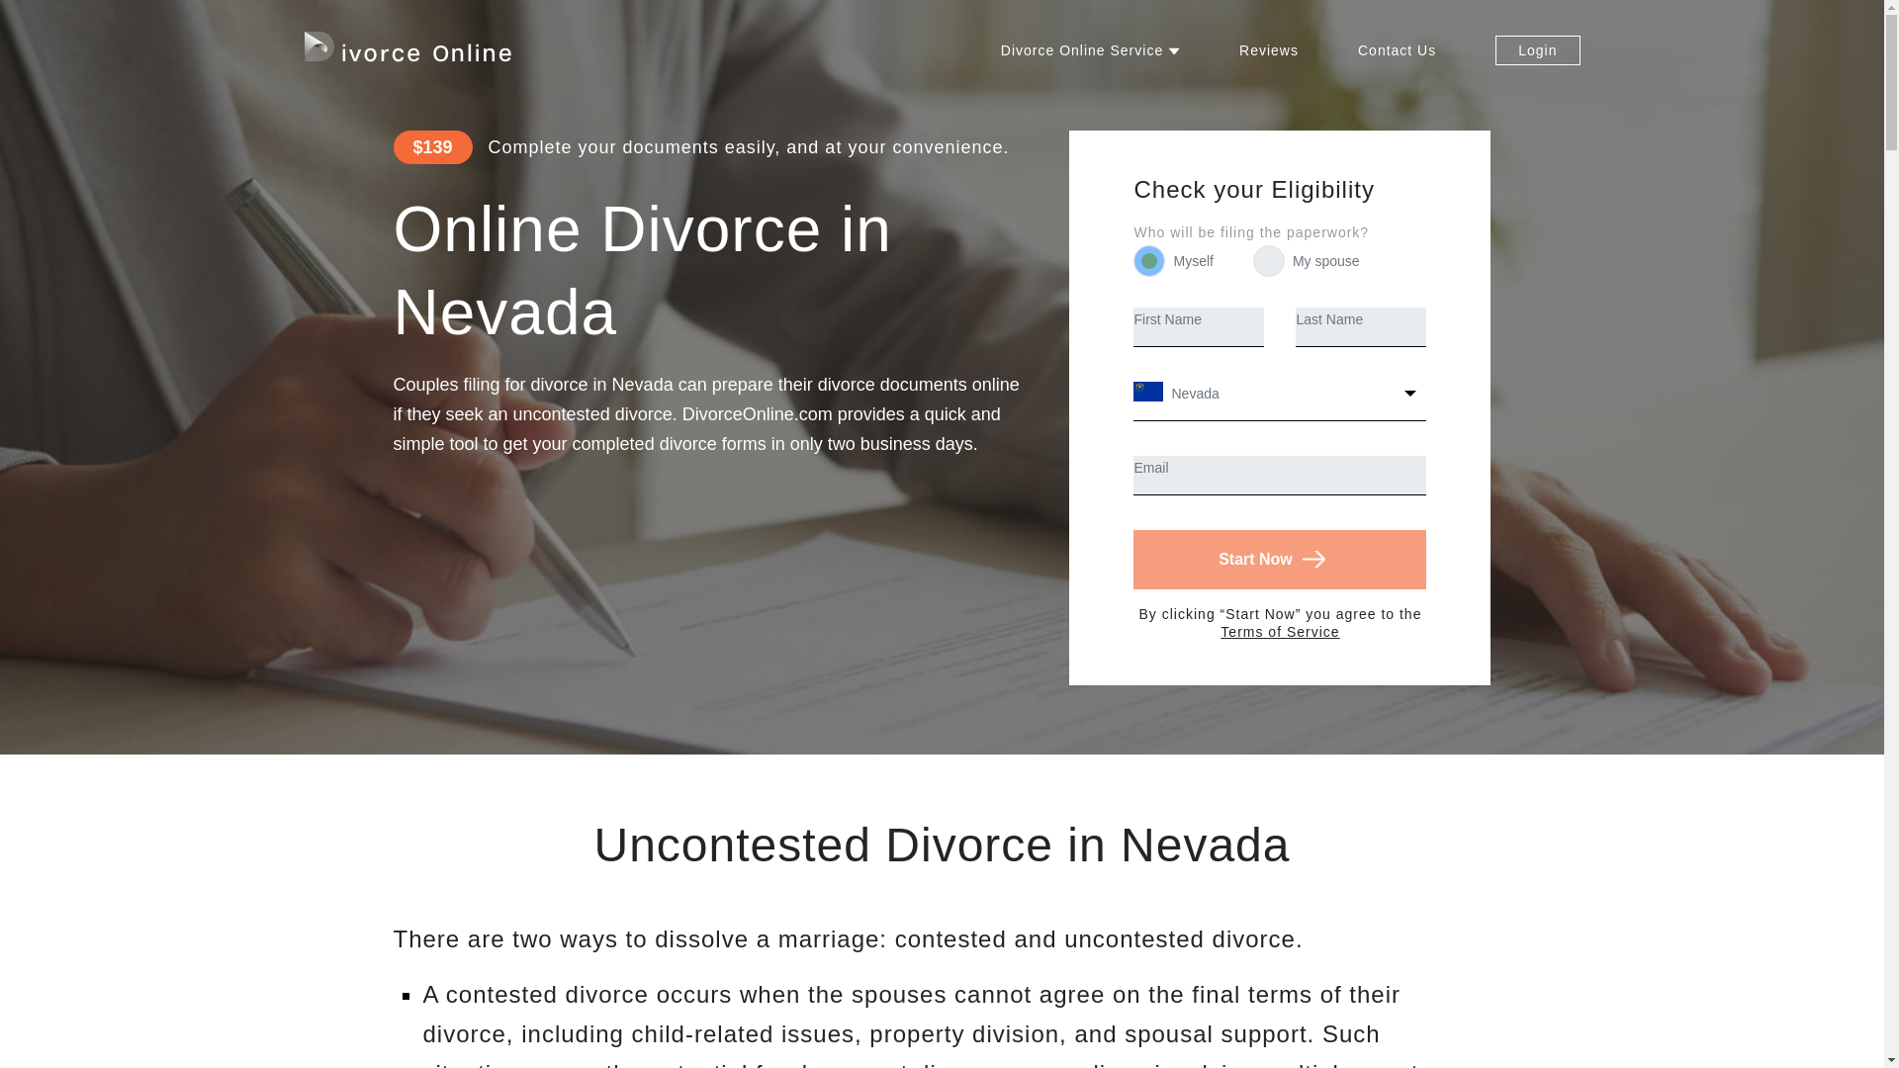 The height and width of the screenshot is (1068, 1899). What do you see at coordinates (1090, 50) in the screenshot?
I see `Divorce Online Service` at bounding box center [1090, 50].